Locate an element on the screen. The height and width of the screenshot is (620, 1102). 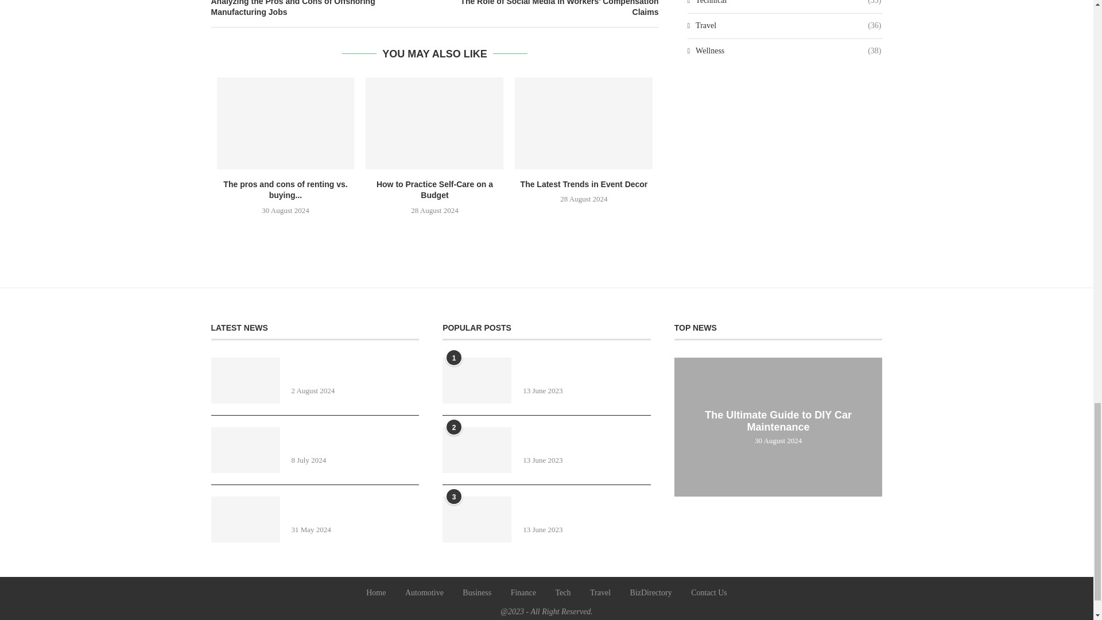
Analyzing the Pros and Cons of Offshoring Manufacturing Jobs is located at coordinates (323, 9).